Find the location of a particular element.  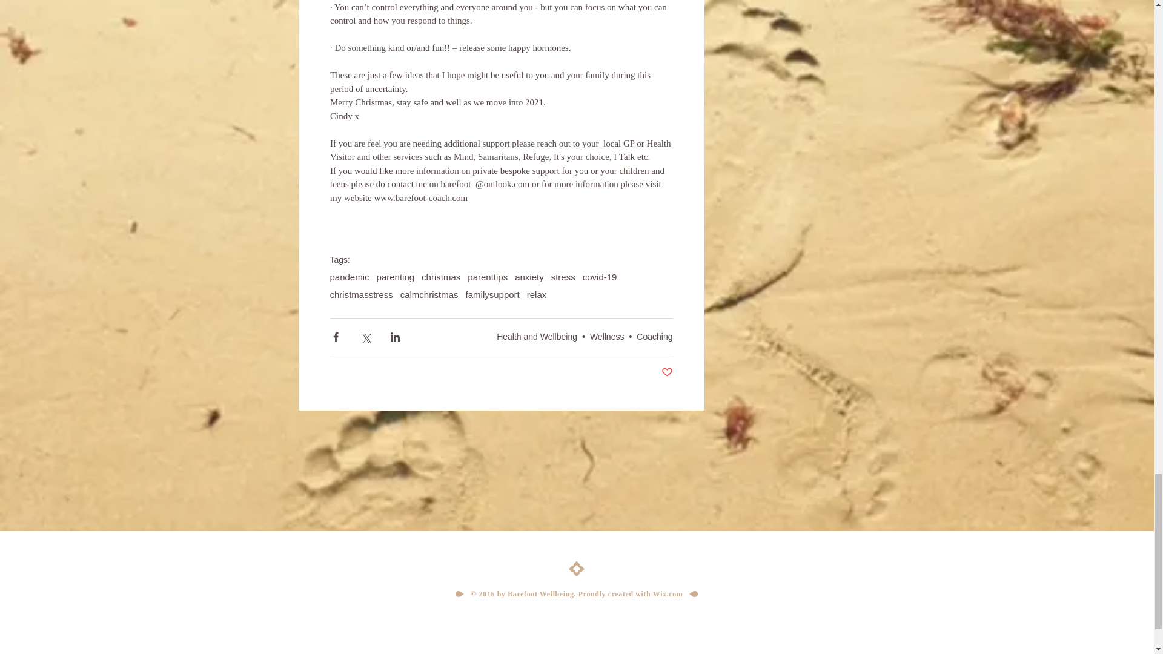

Post not marked as liked is located at coordinates (668, 372).